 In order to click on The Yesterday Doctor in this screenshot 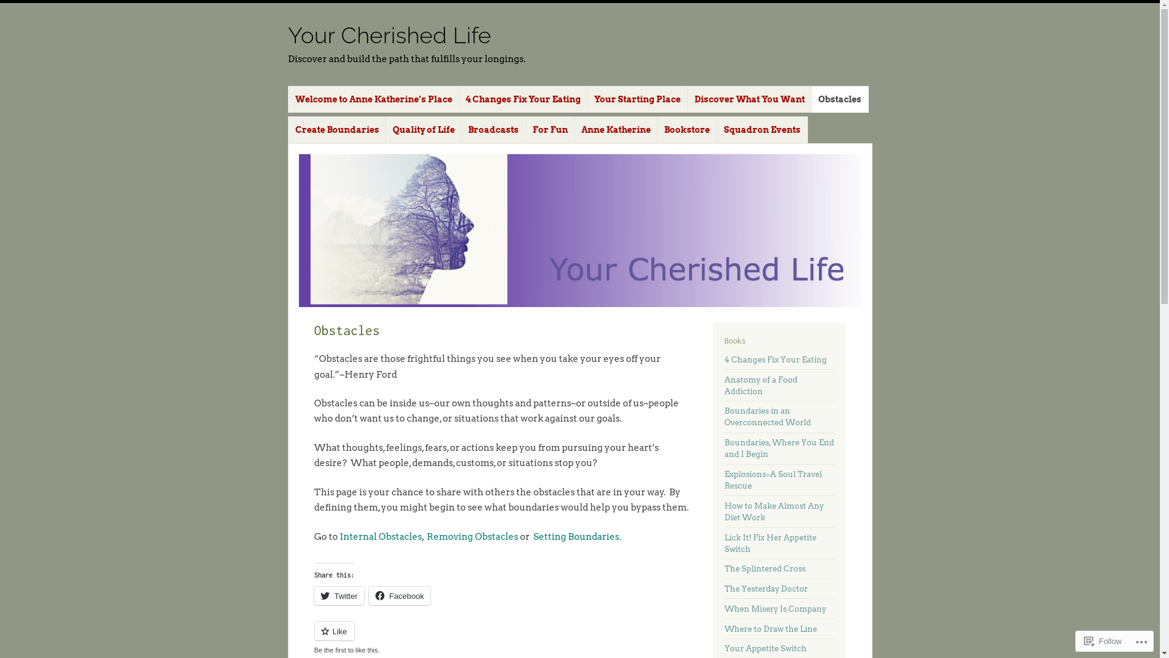, I will do `click(766, 589)`.